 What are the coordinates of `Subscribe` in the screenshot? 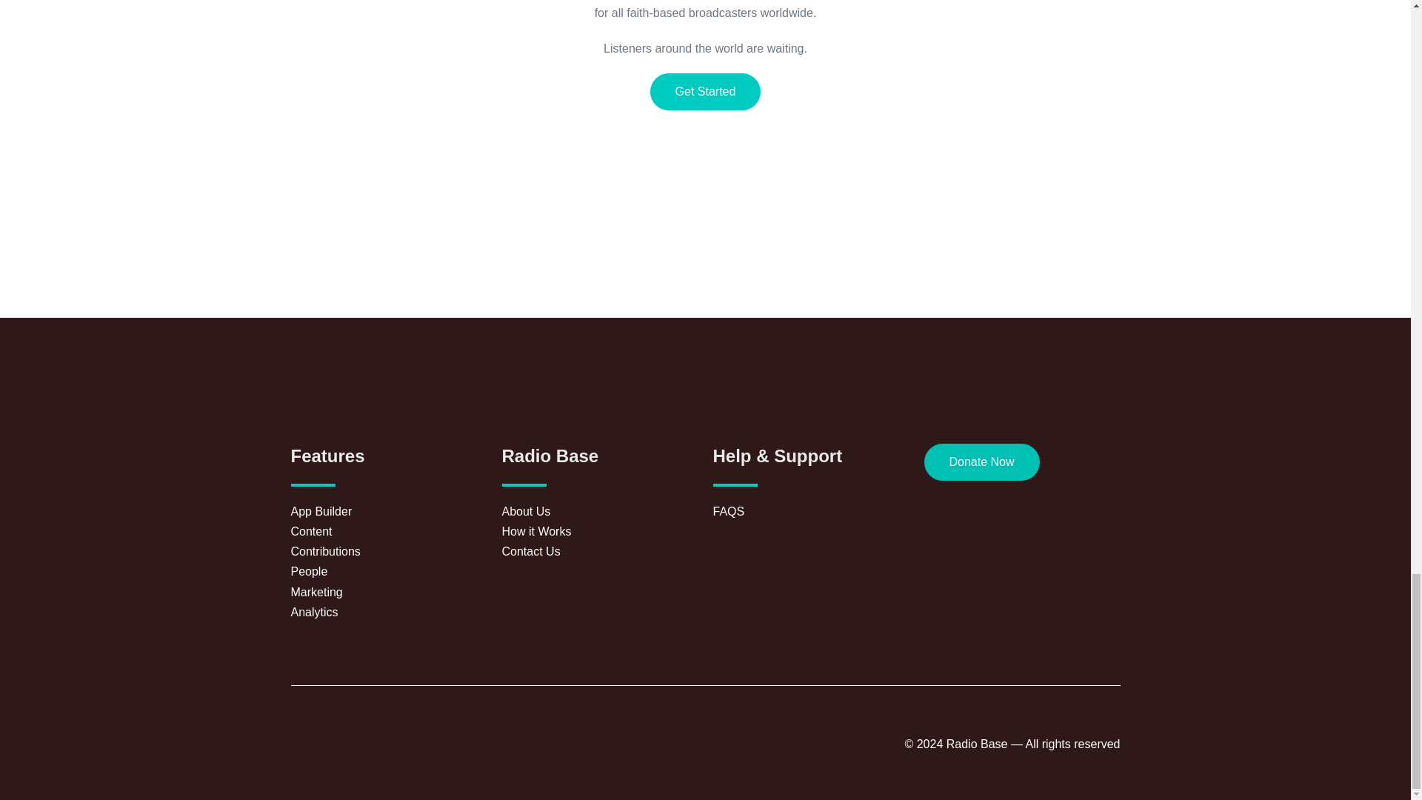 It's located at (934, 329).